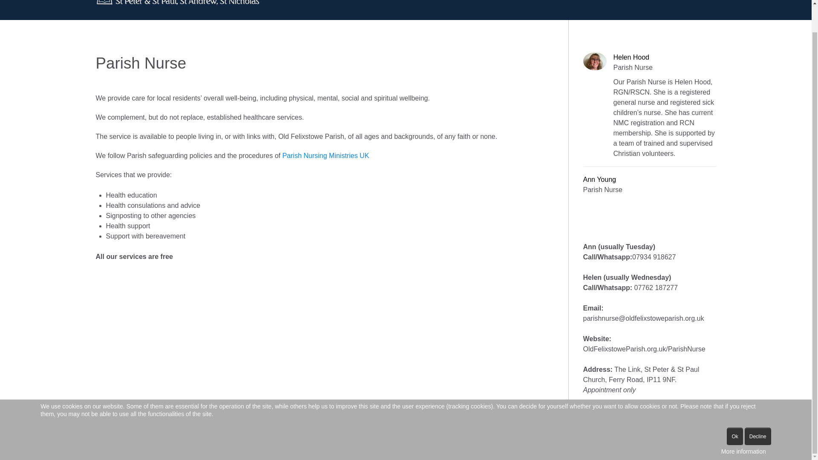  What do you see at coordinates (522, 0) in the screenshot?
I see `Live` at bounding box center [522, 0].